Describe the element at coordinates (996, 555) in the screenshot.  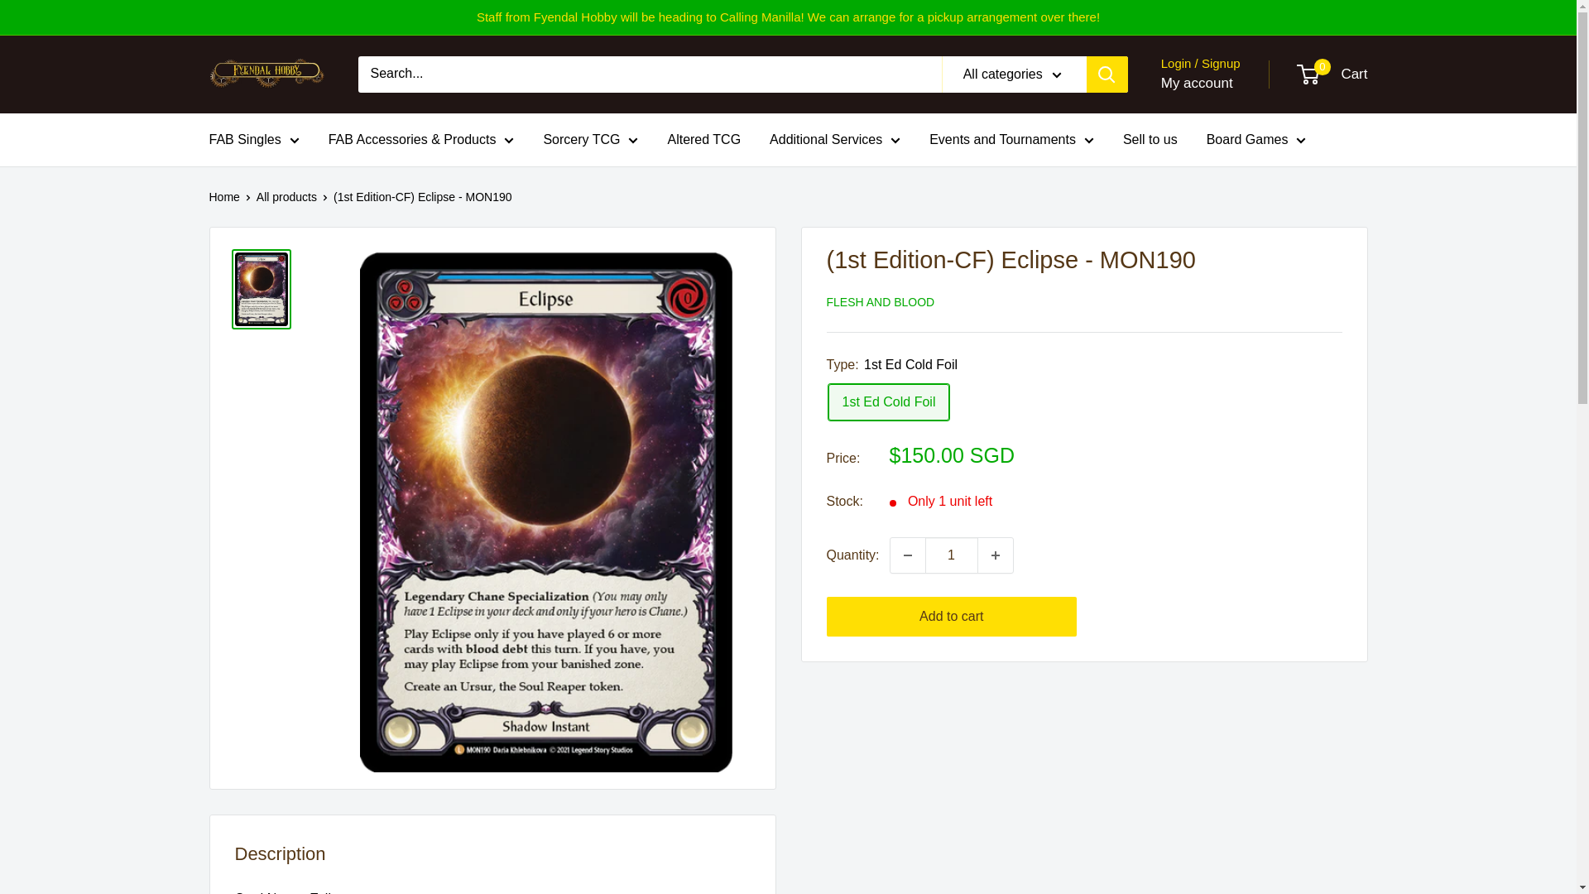
I see `Increase quantity by 1` at that location.